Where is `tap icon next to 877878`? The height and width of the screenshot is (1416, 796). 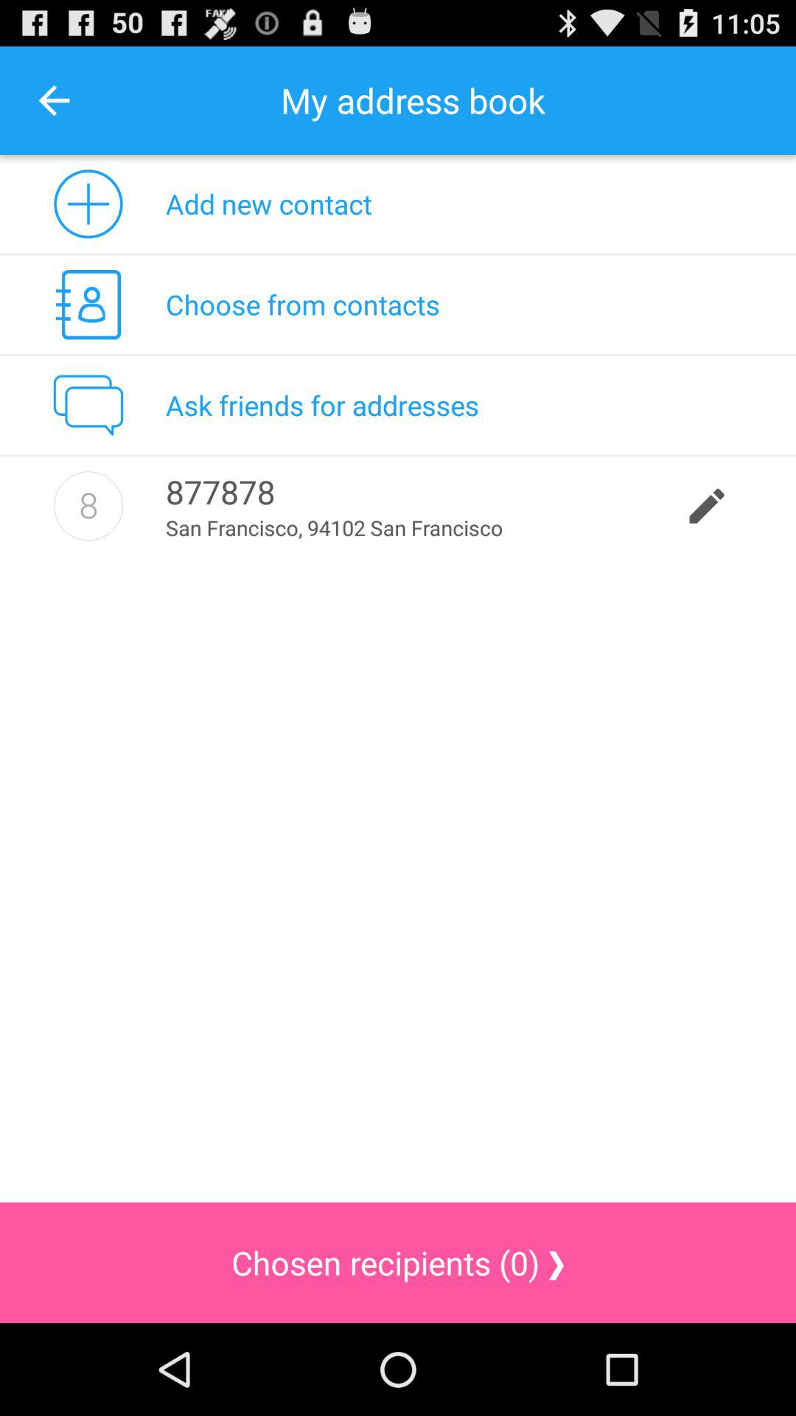
tap icon next to 877878 is located at coordinates (88, 506).